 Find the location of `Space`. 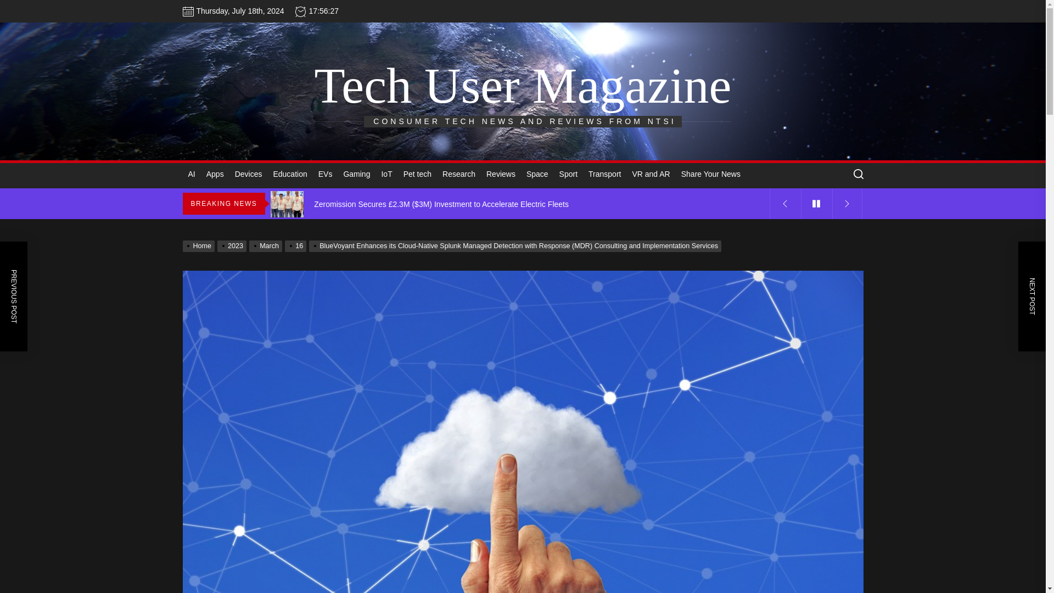

Space is located at coordinates (537, 174).